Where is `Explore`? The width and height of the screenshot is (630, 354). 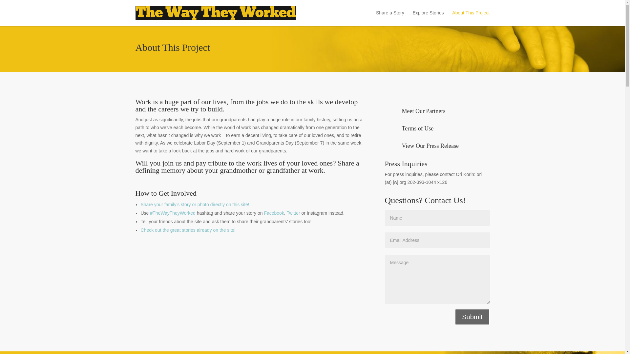 Explore is located at coordinates (188, 230).